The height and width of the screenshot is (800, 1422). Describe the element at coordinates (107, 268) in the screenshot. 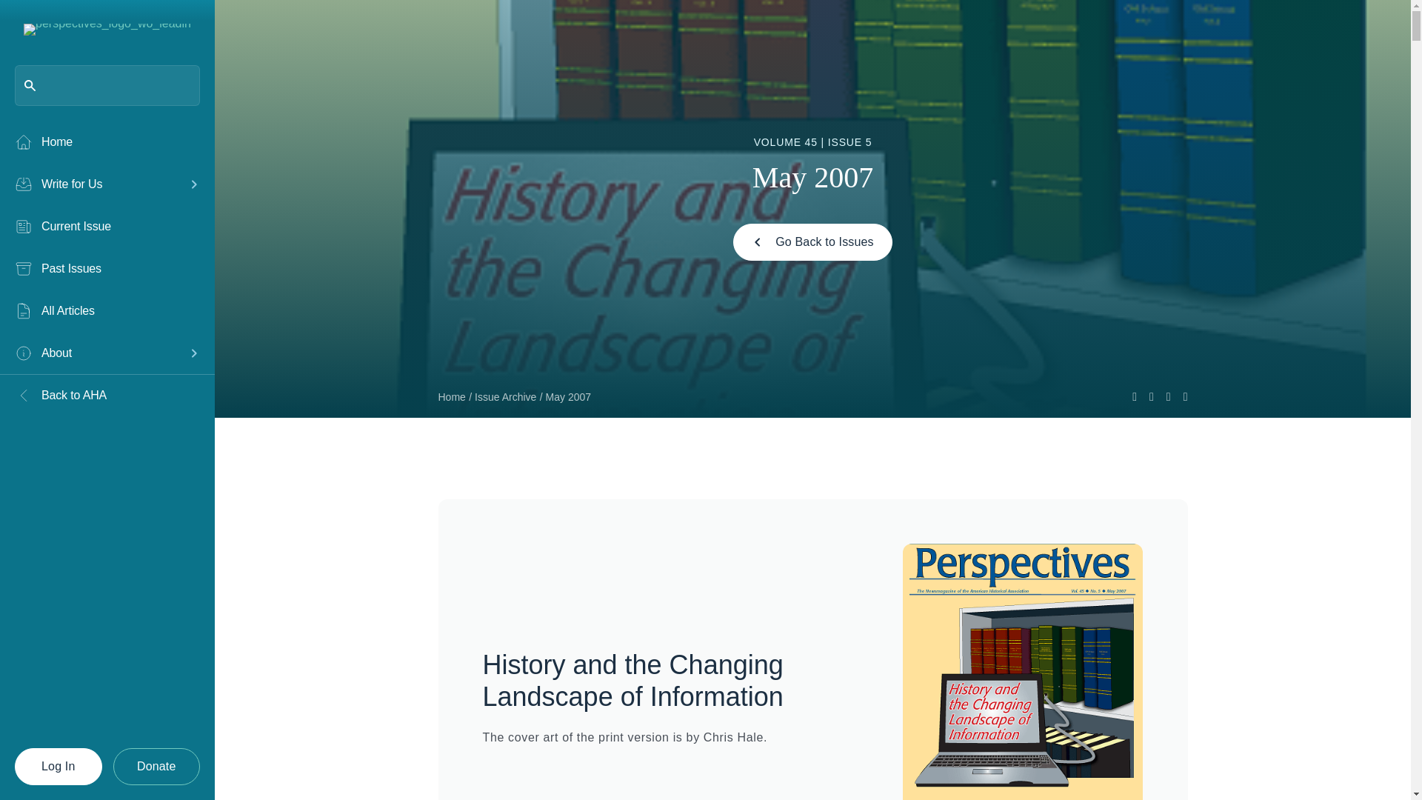

I see `Past Issues` at that location.